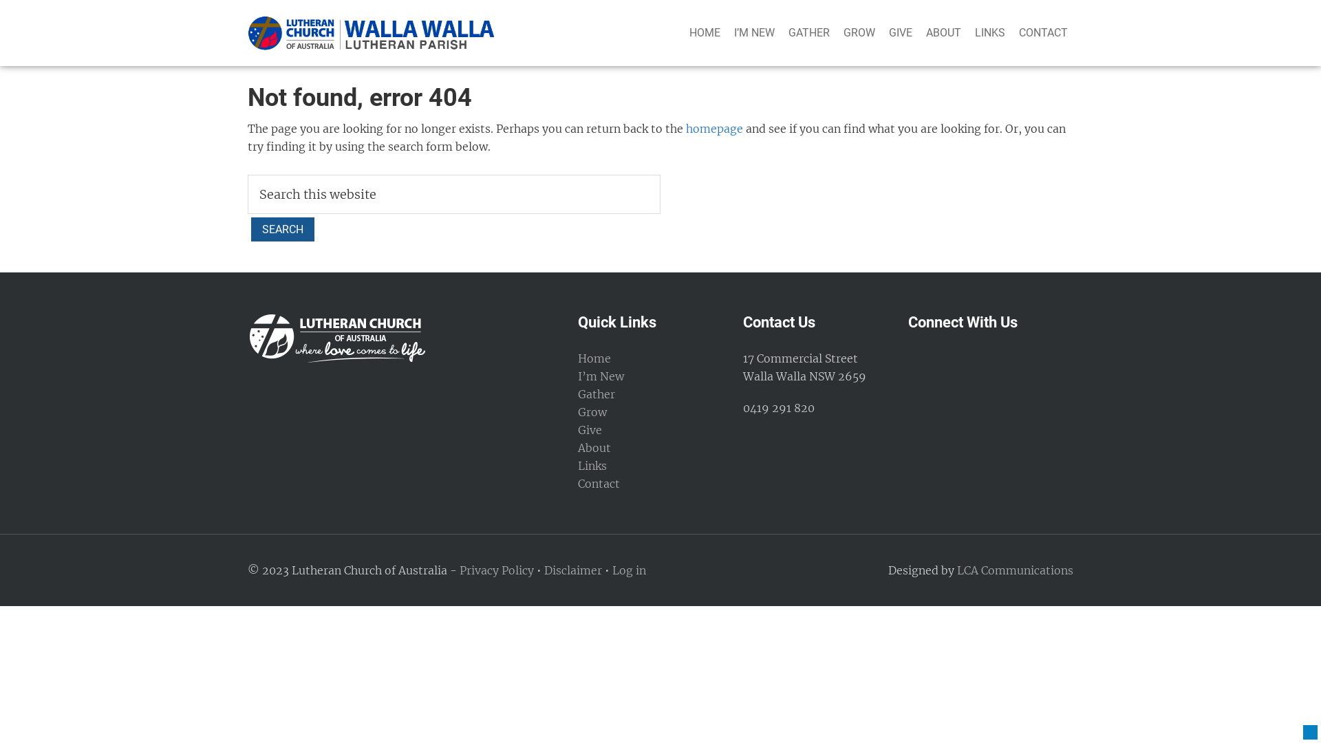  What do you see at coordinates (372, 33) in the screenshot?
I see `WALLA WALLA PARISH, NSW` at bounding box center [372, 33].